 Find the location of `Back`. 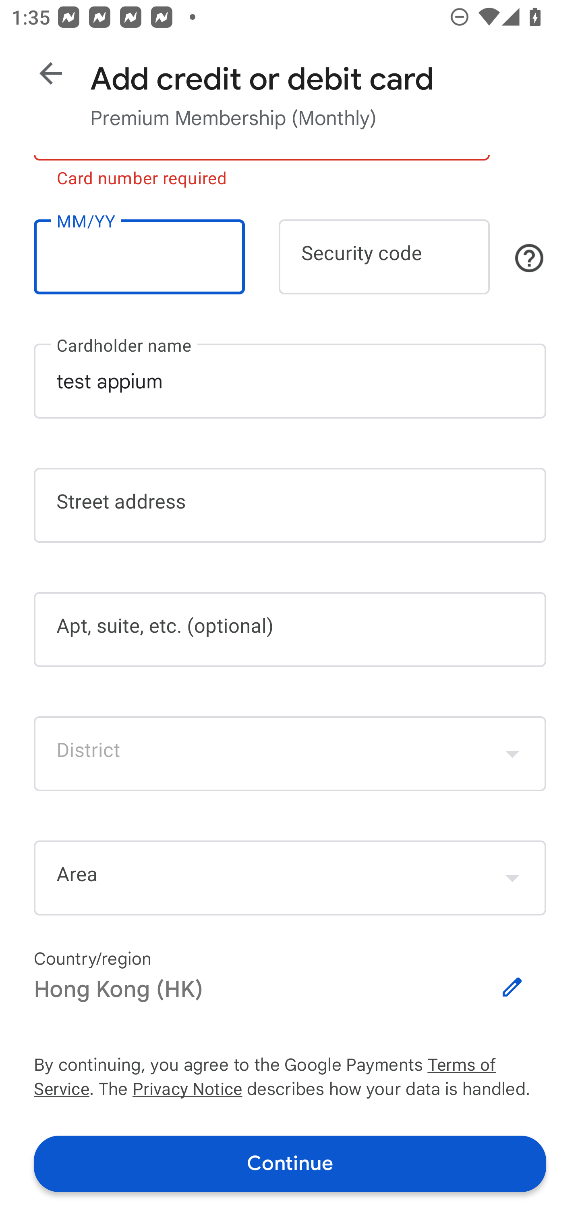

Back is located at coordinates (51, 73).